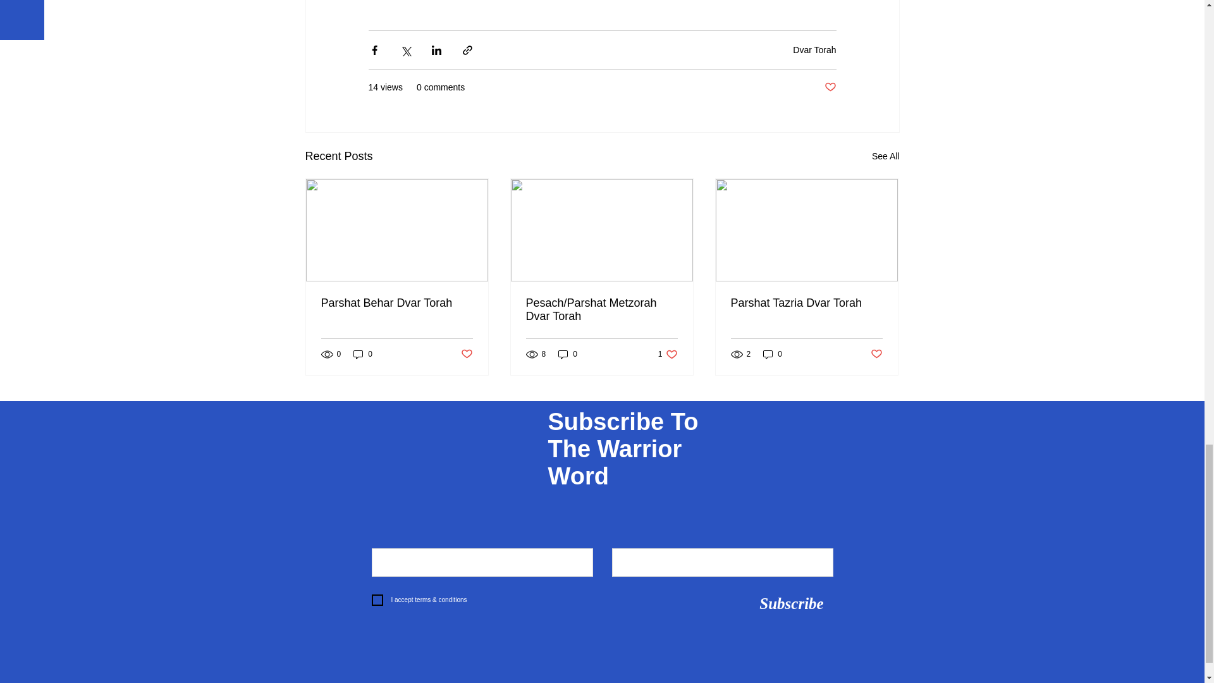 The width and height of the screenshot is (1214, 683). What do you see at coordinates (830, 87) in the screenshot?
I see `Post not marked as liked` at bounding box center [830, 87].